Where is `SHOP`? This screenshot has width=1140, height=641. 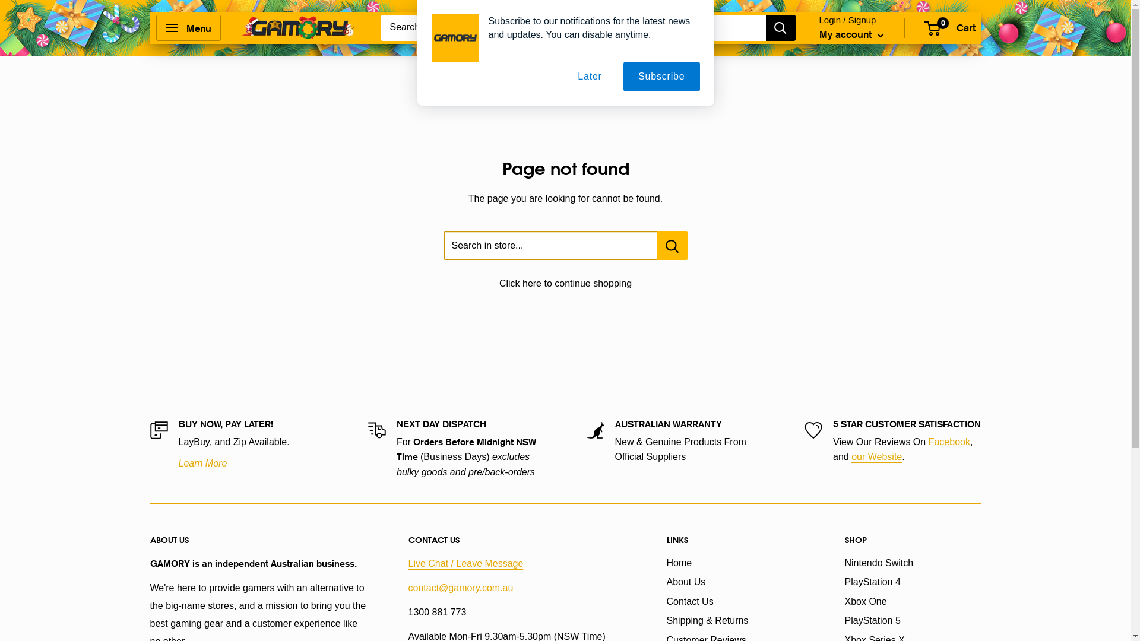 SHOP is located at coordinates (913, 541).